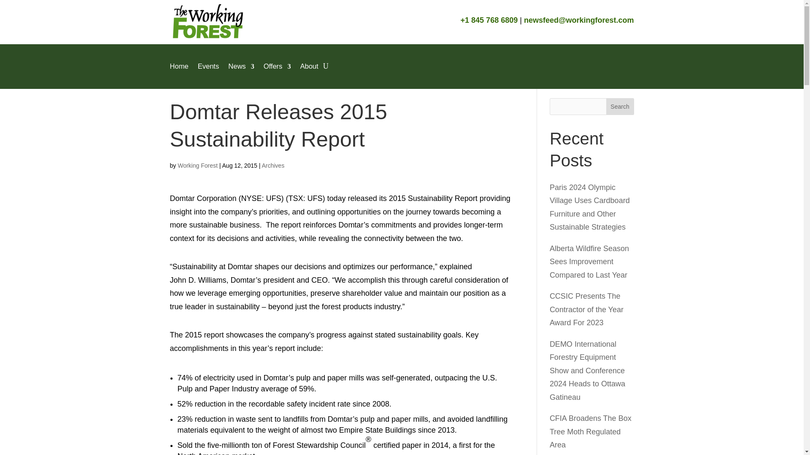 The width and height of the screenshot is (810, 455). Describe the element at coordinates (197, 165) in the screenshot. I see `Working Forest` at that location.